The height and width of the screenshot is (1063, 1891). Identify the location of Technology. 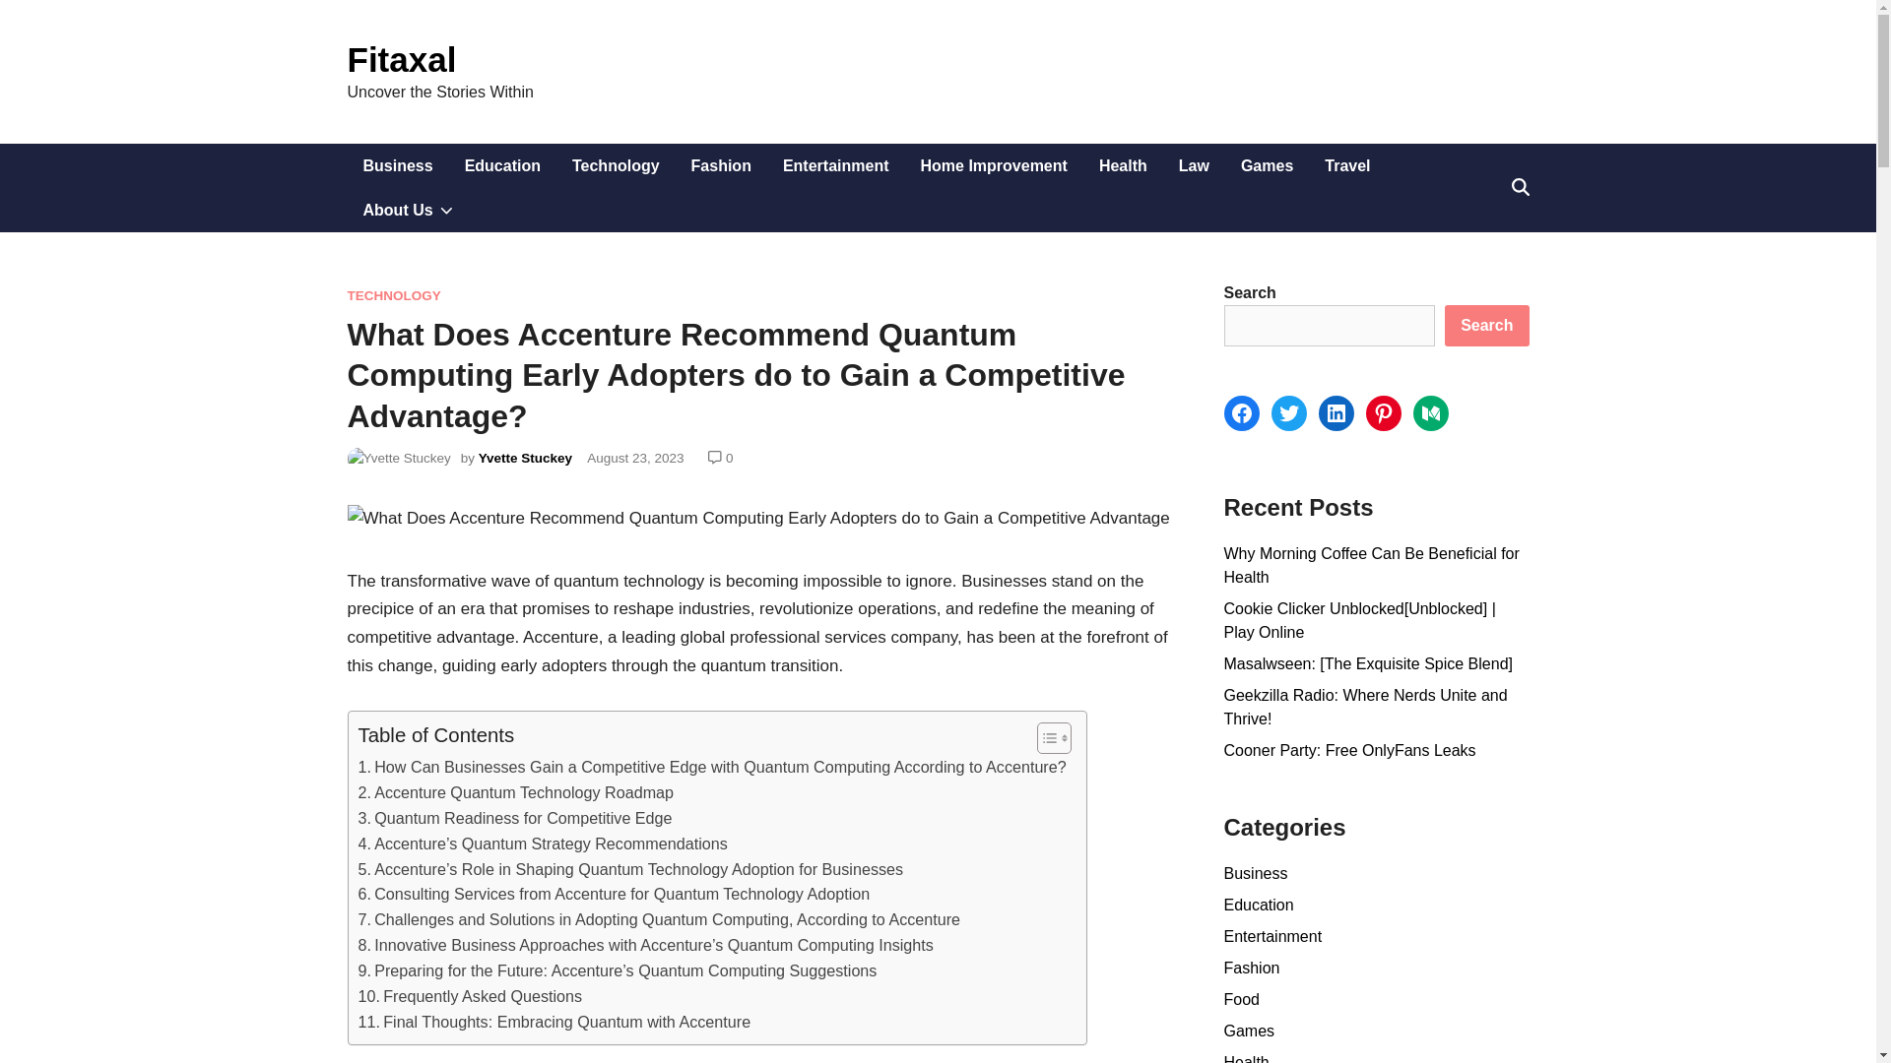
(615, 165).